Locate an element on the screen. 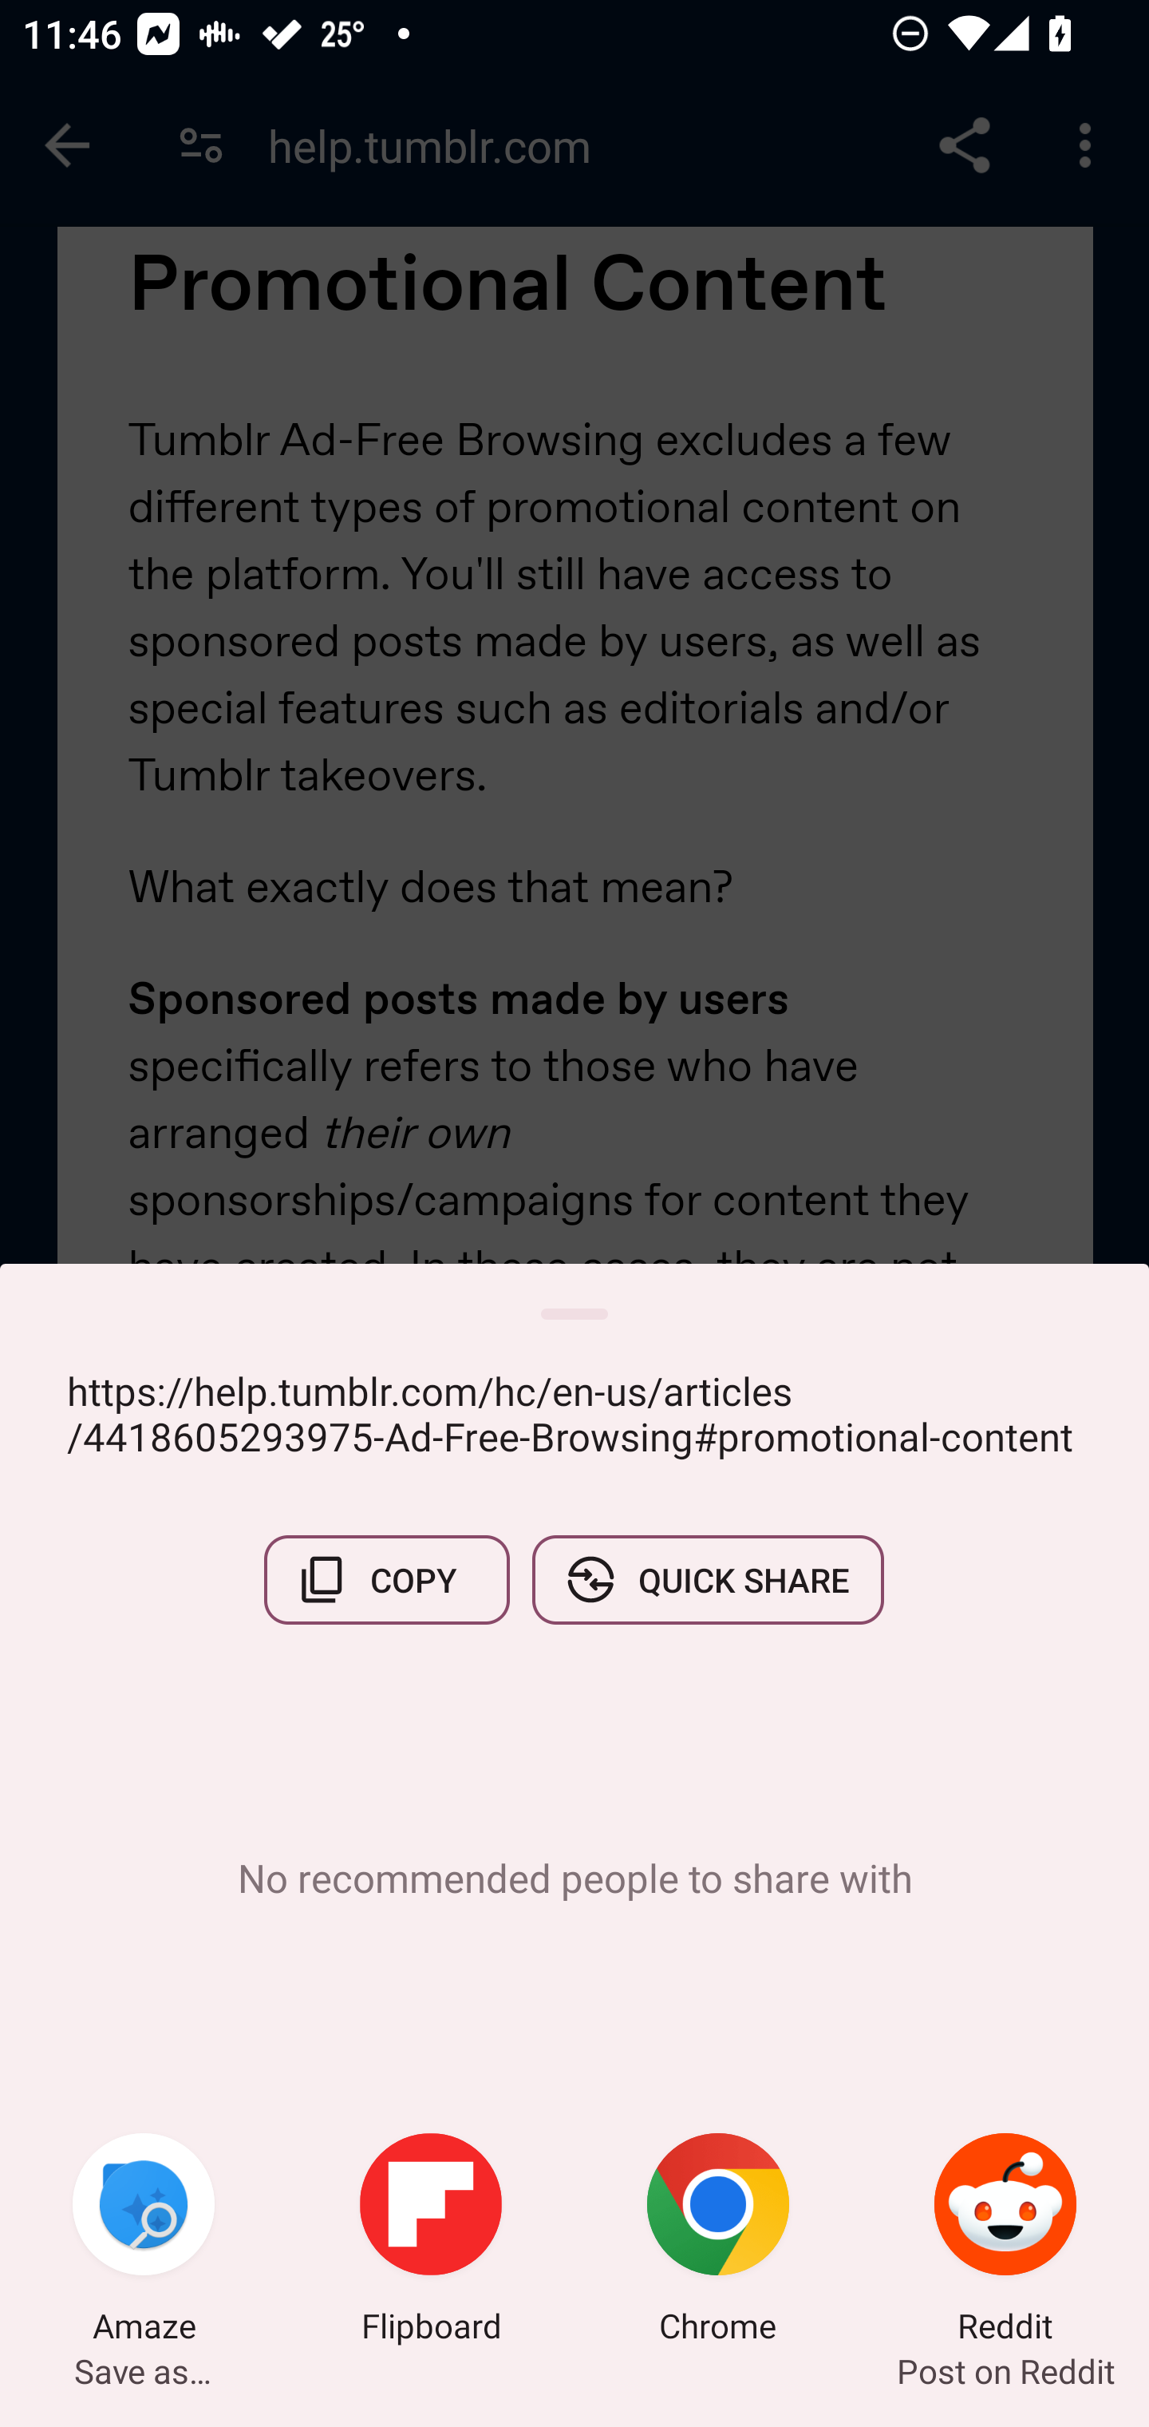 This screenshot has height=2427, width=1149. Amaze Save as… is located at coordinates (144, 2242).